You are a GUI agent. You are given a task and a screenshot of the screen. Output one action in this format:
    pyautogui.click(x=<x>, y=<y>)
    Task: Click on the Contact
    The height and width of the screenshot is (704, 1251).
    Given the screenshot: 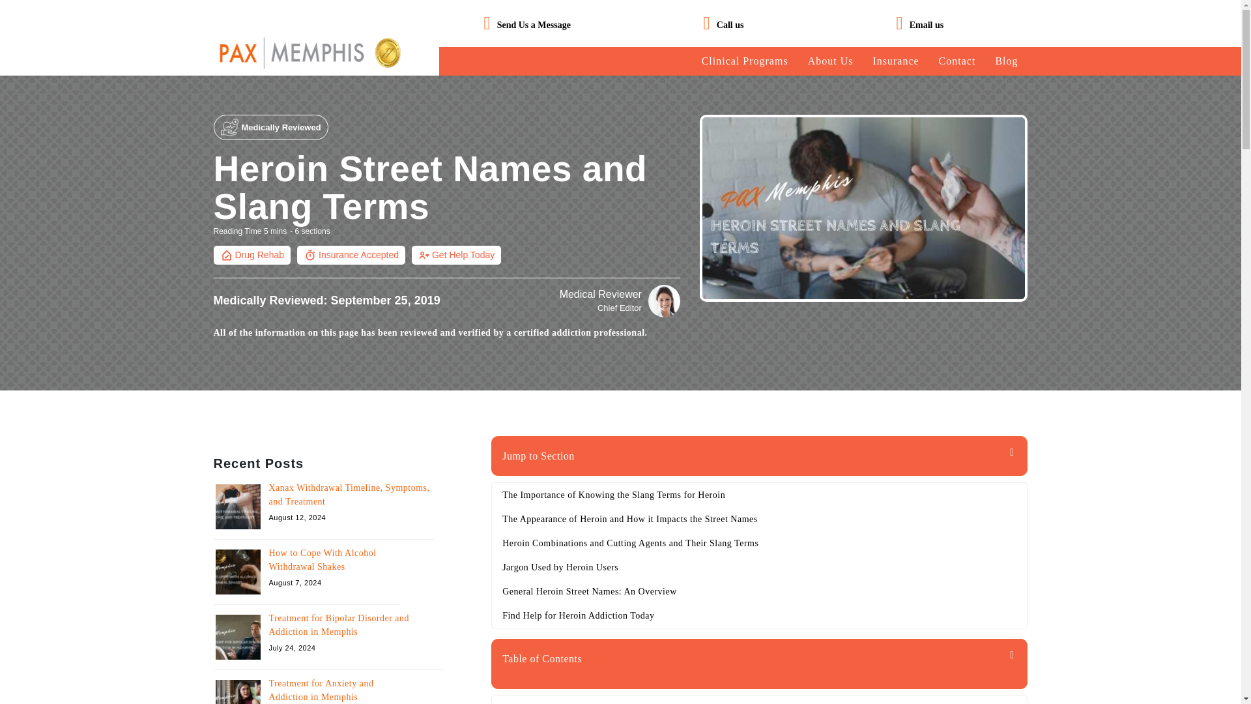 What is the action you would take?
    pyautogui.click(x=957, y=61)
    